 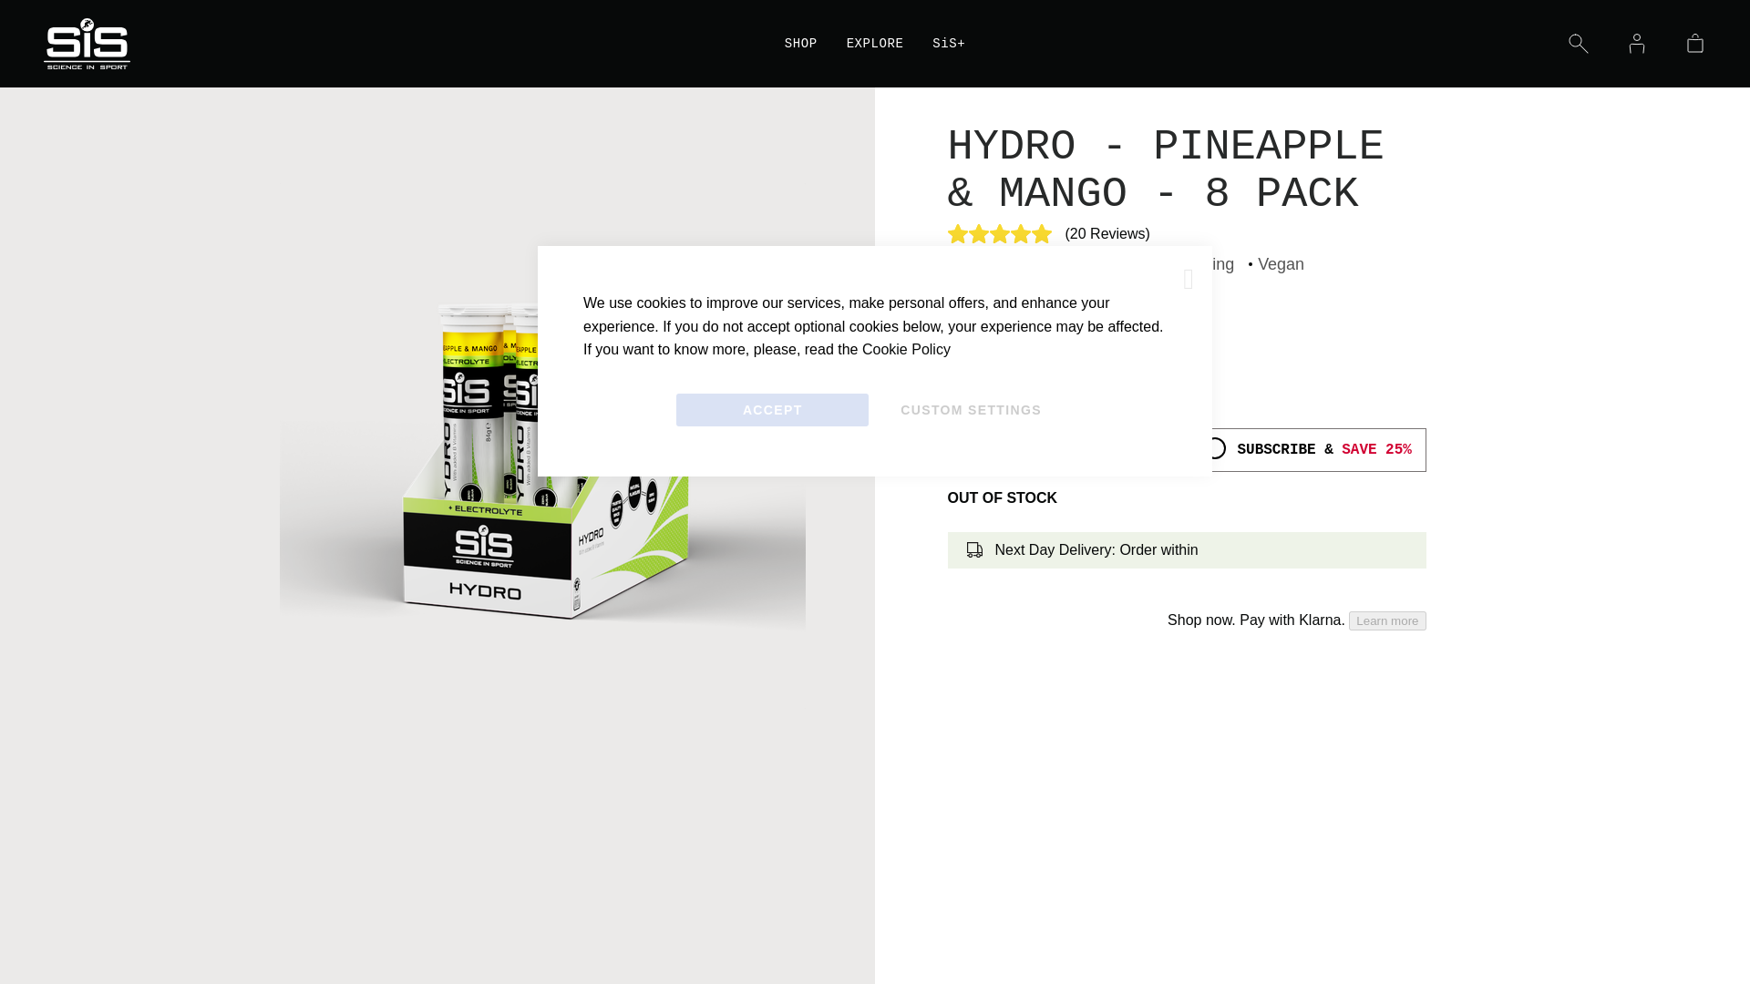 I want to click on Search, so click(x=1579, y=44).